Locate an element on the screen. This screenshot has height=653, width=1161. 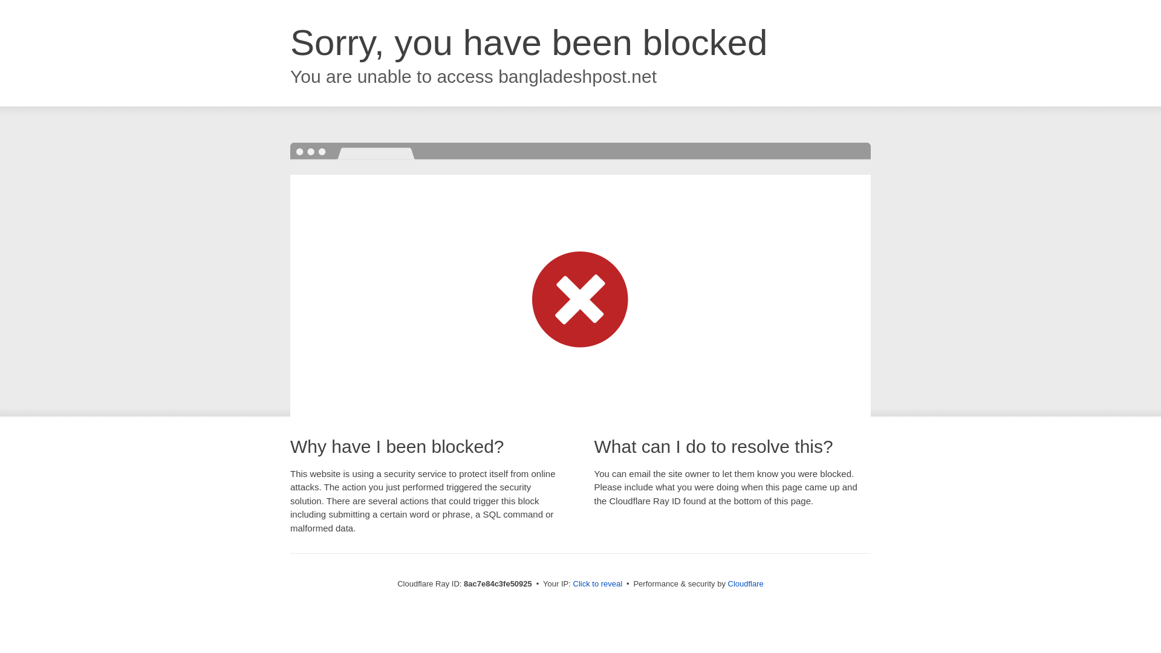
Click to reveal is located at coordinates (597, 584).